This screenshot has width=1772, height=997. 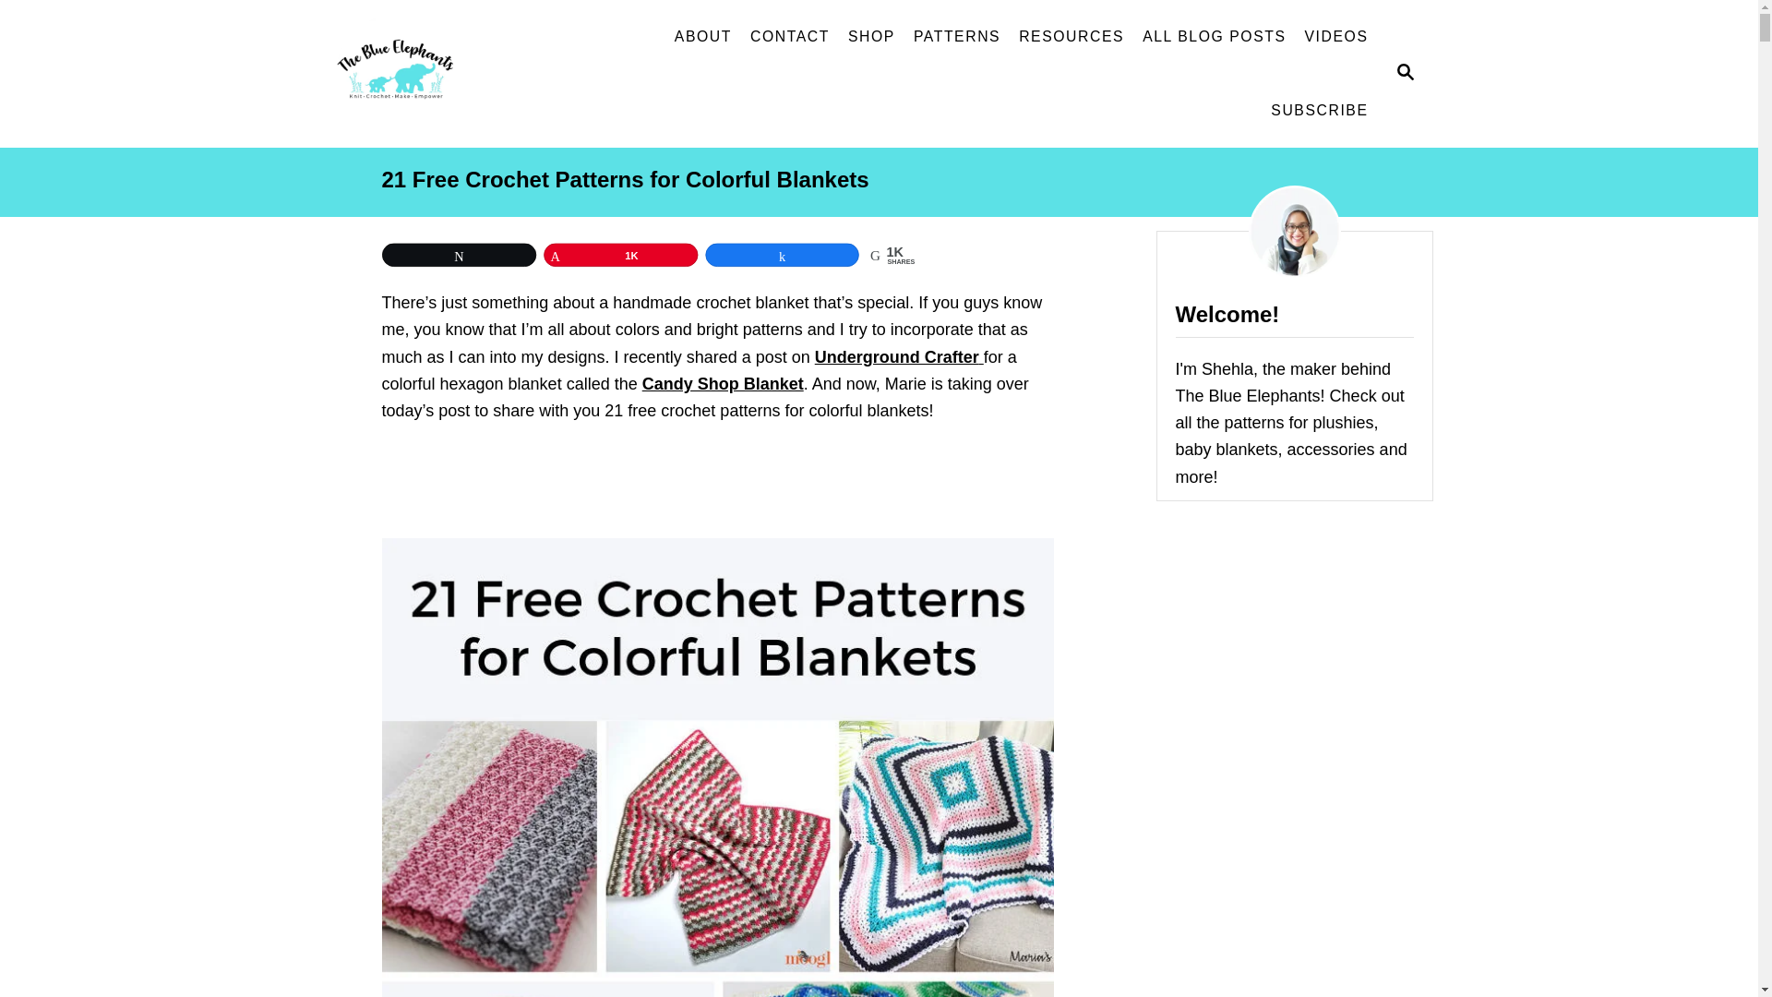 What do you see at coordinates (639, 257) in the screenshot?
I see `1K` at bounding box center [639, 257].